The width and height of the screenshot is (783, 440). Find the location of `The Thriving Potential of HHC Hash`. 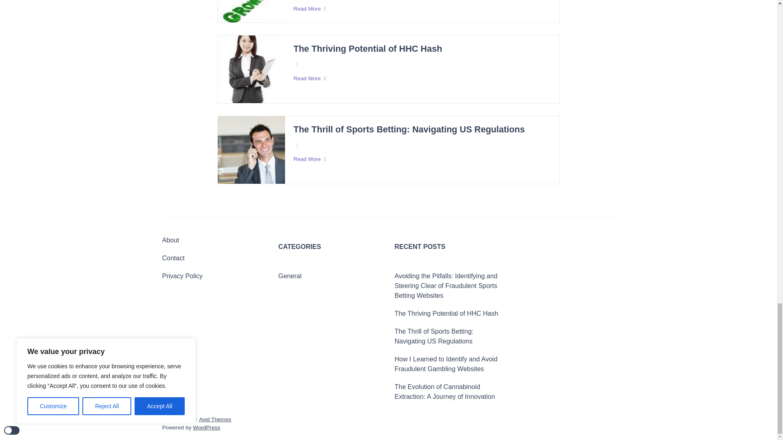

The Thriving Potential of HHC Hash is located at coordinates (367, 49).